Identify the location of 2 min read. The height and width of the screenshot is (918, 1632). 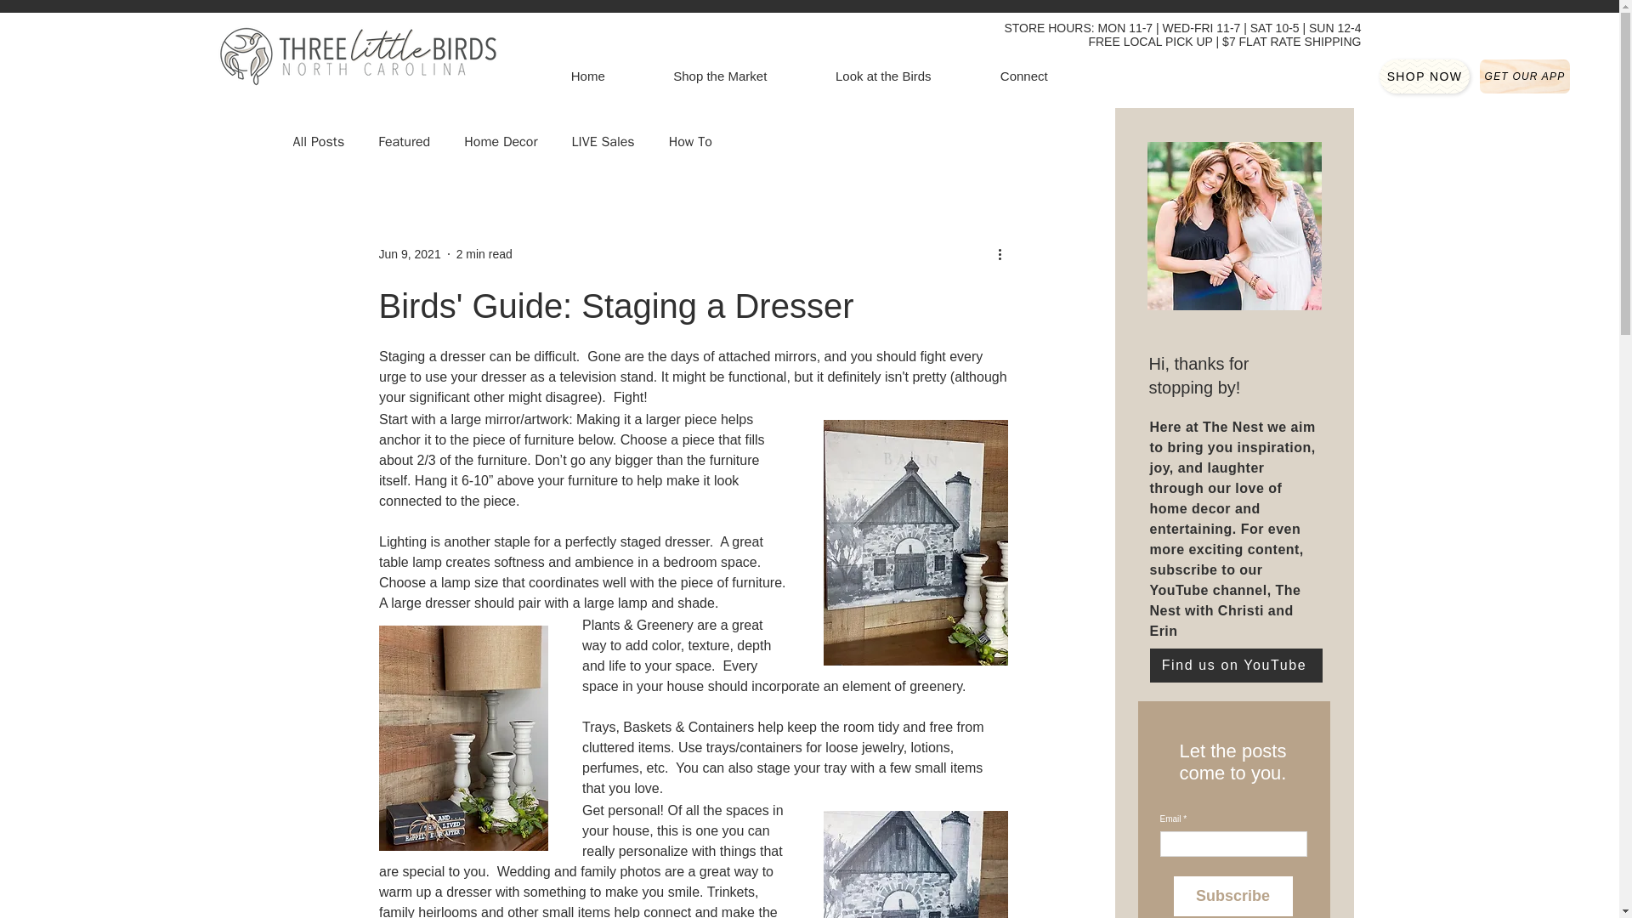
(484, 253).